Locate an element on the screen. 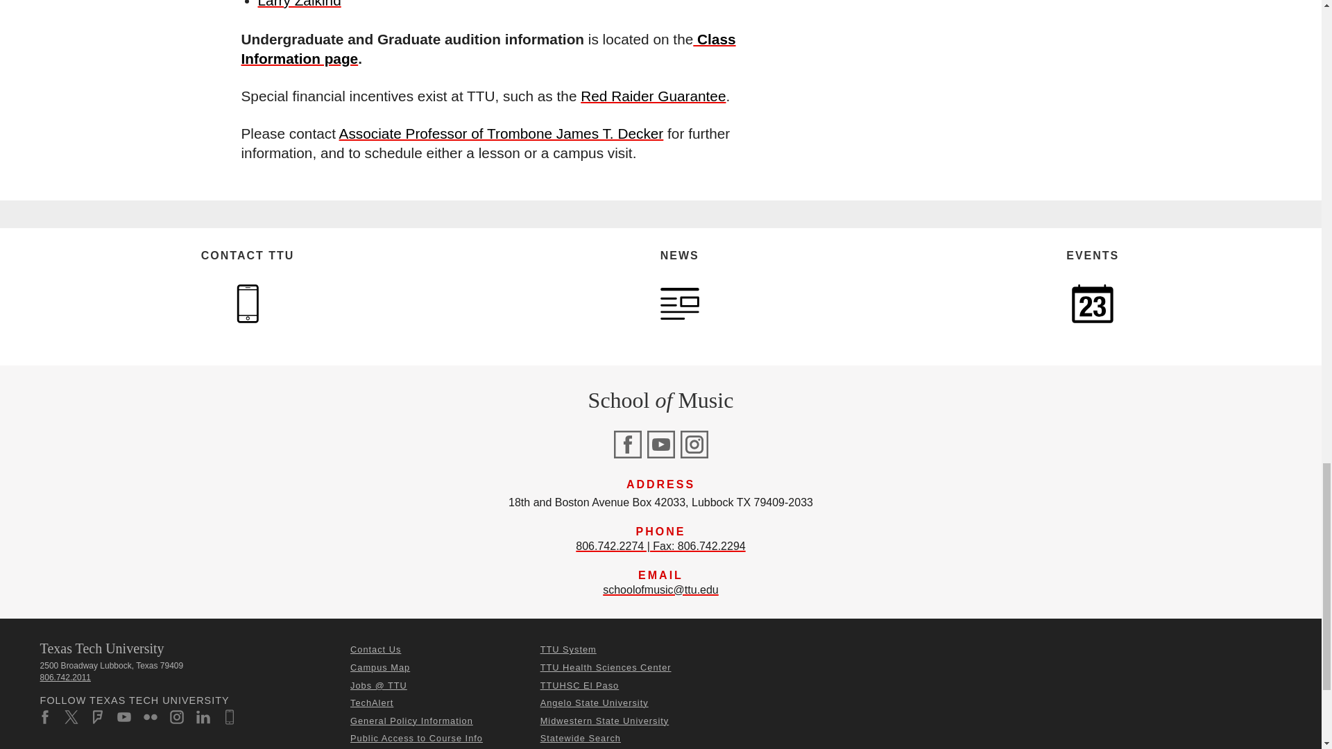 Image resolution: width=1332 pixels, height=749 pixels. NEWS FOR NEWSNEWS FOR NEWS is located at coordinates (680, 304).